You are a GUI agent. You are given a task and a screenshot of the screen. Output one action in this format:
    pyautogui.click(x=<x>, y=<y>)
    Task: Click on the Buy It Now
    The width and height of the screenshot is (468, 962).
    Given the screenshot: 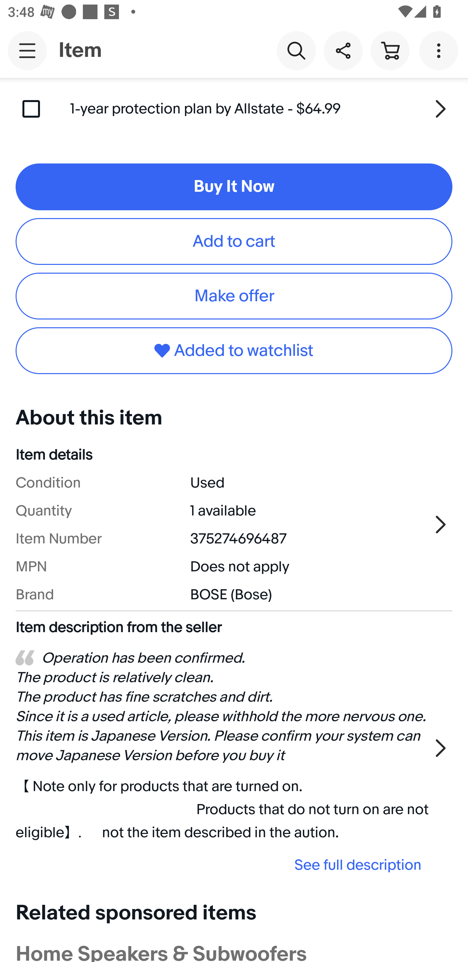 What is the action you would take?
    pyautogui.click(x=234, y=187)
    